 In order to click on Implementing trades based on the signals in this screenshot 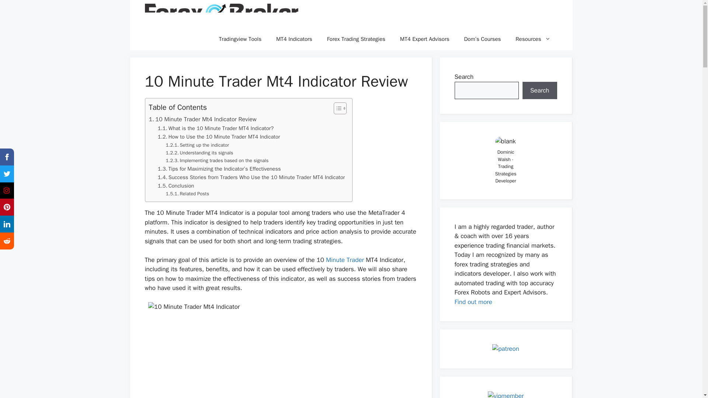, I will do `click(217, 161)`.